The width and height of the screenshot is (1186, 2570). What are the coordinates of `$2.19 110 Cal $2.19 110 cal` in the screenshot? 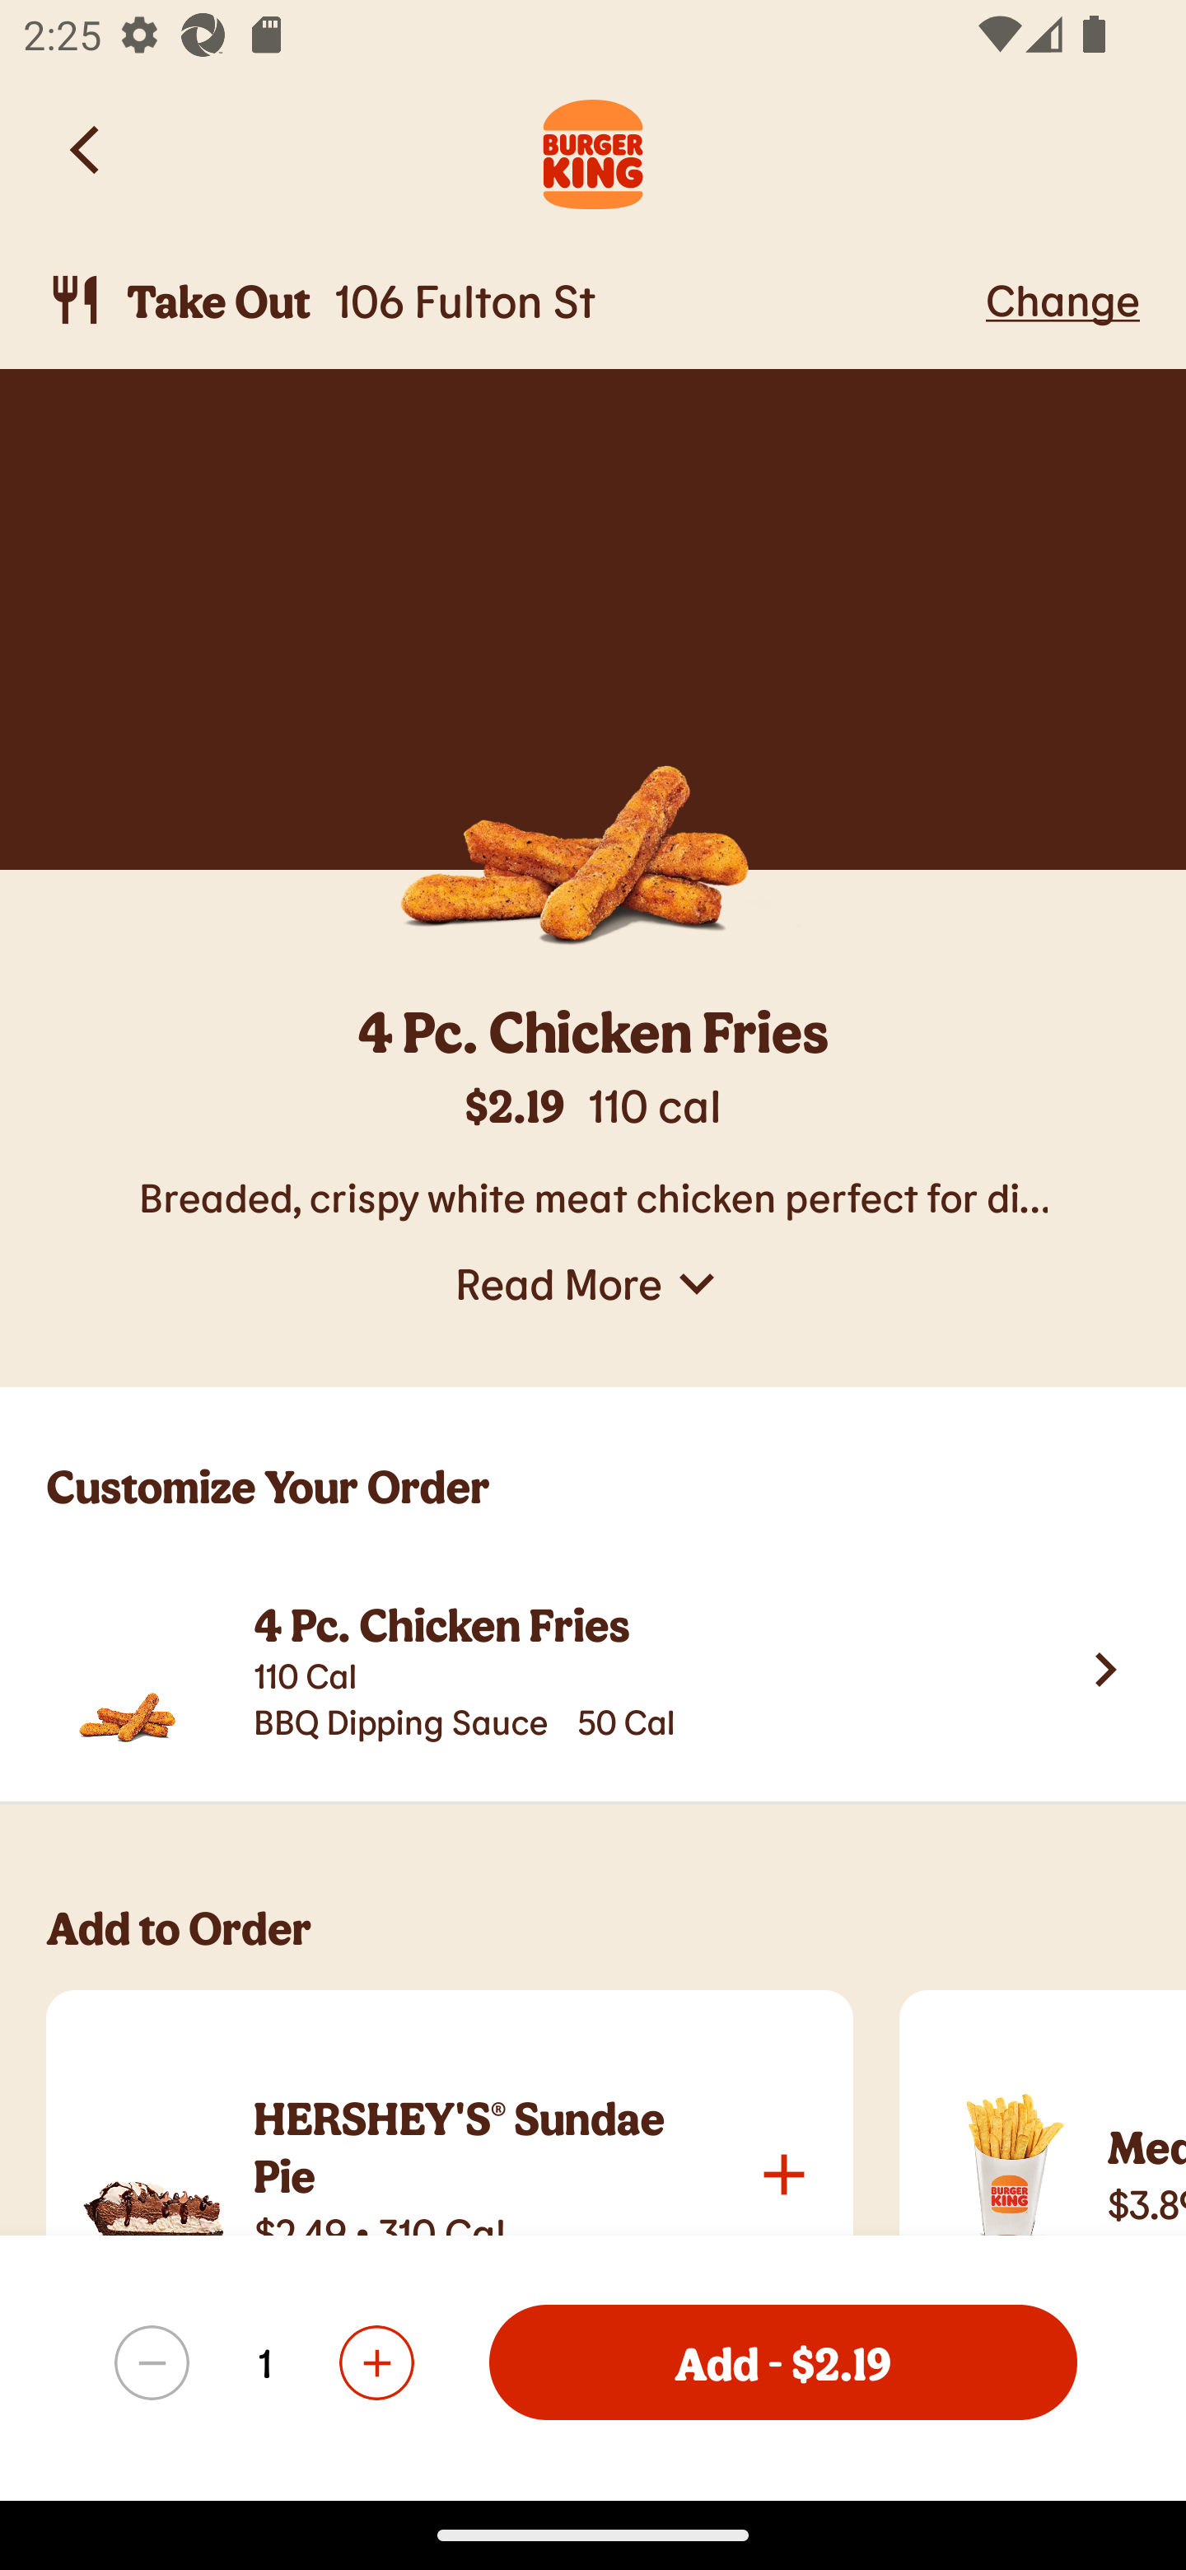 It's located at (593, 1122).